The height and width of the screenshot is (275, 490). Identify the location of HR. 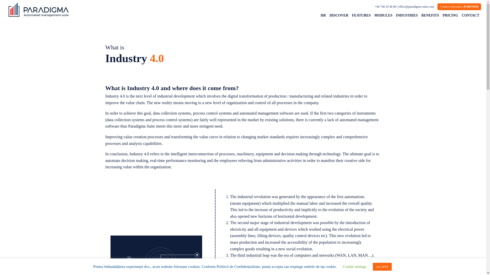
(323, 15).